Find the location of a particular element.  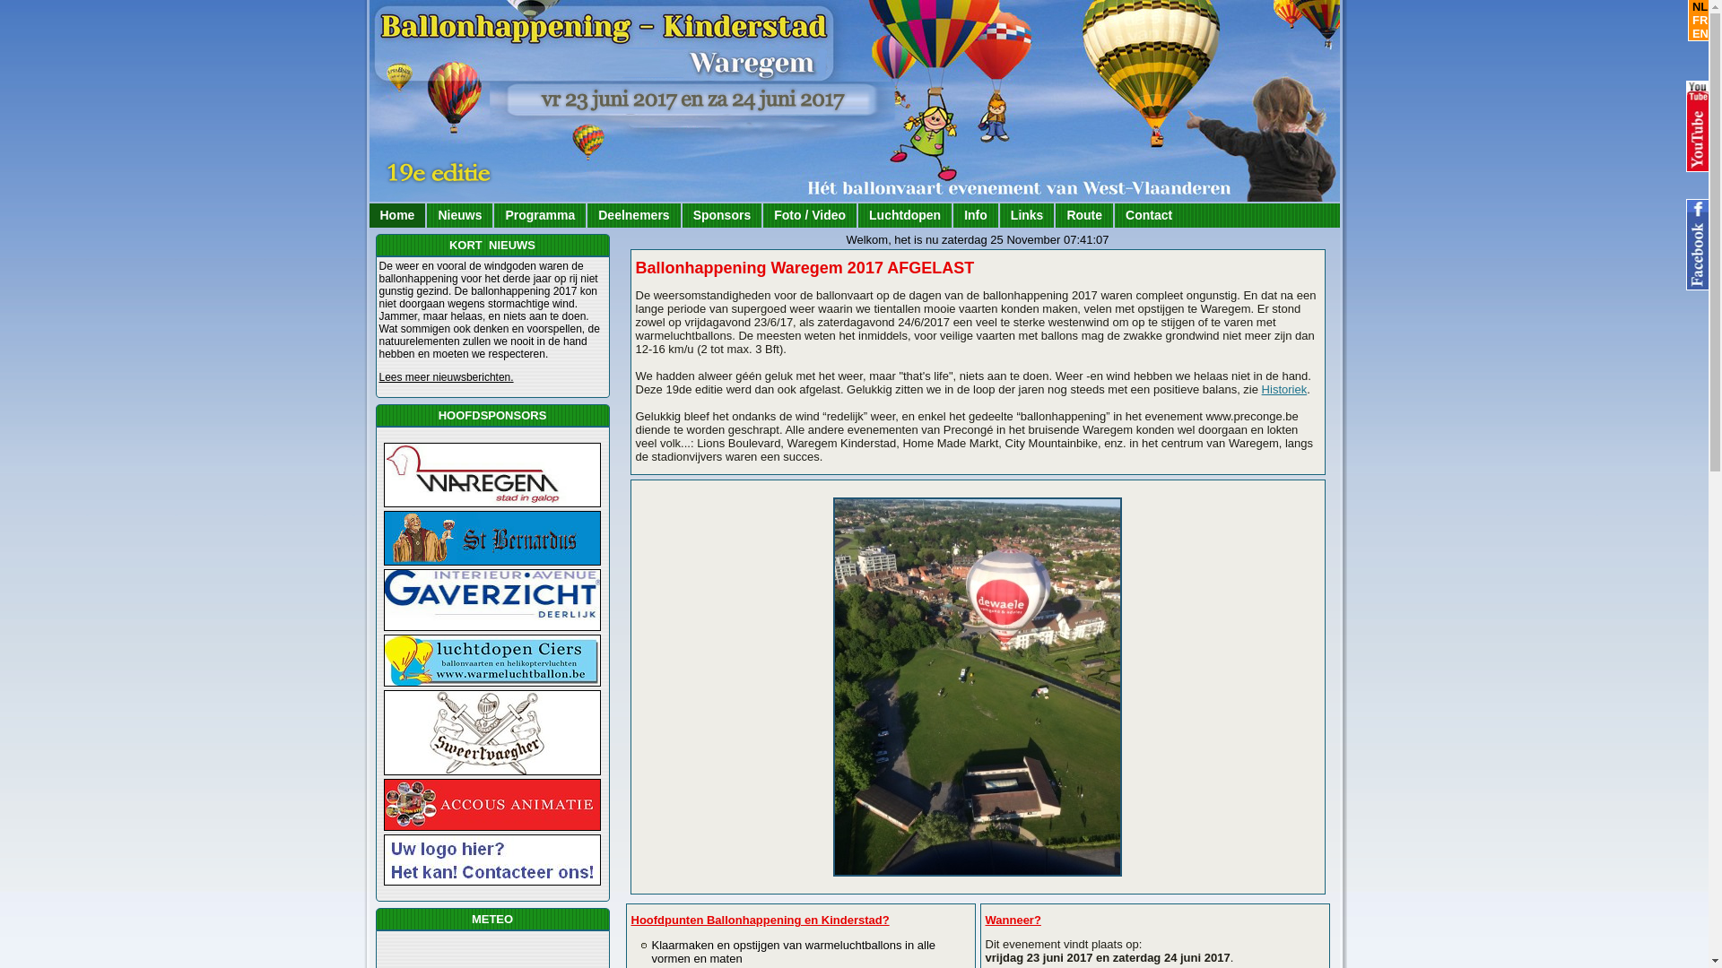

Deelnemers is located at coordinates (633, 215).